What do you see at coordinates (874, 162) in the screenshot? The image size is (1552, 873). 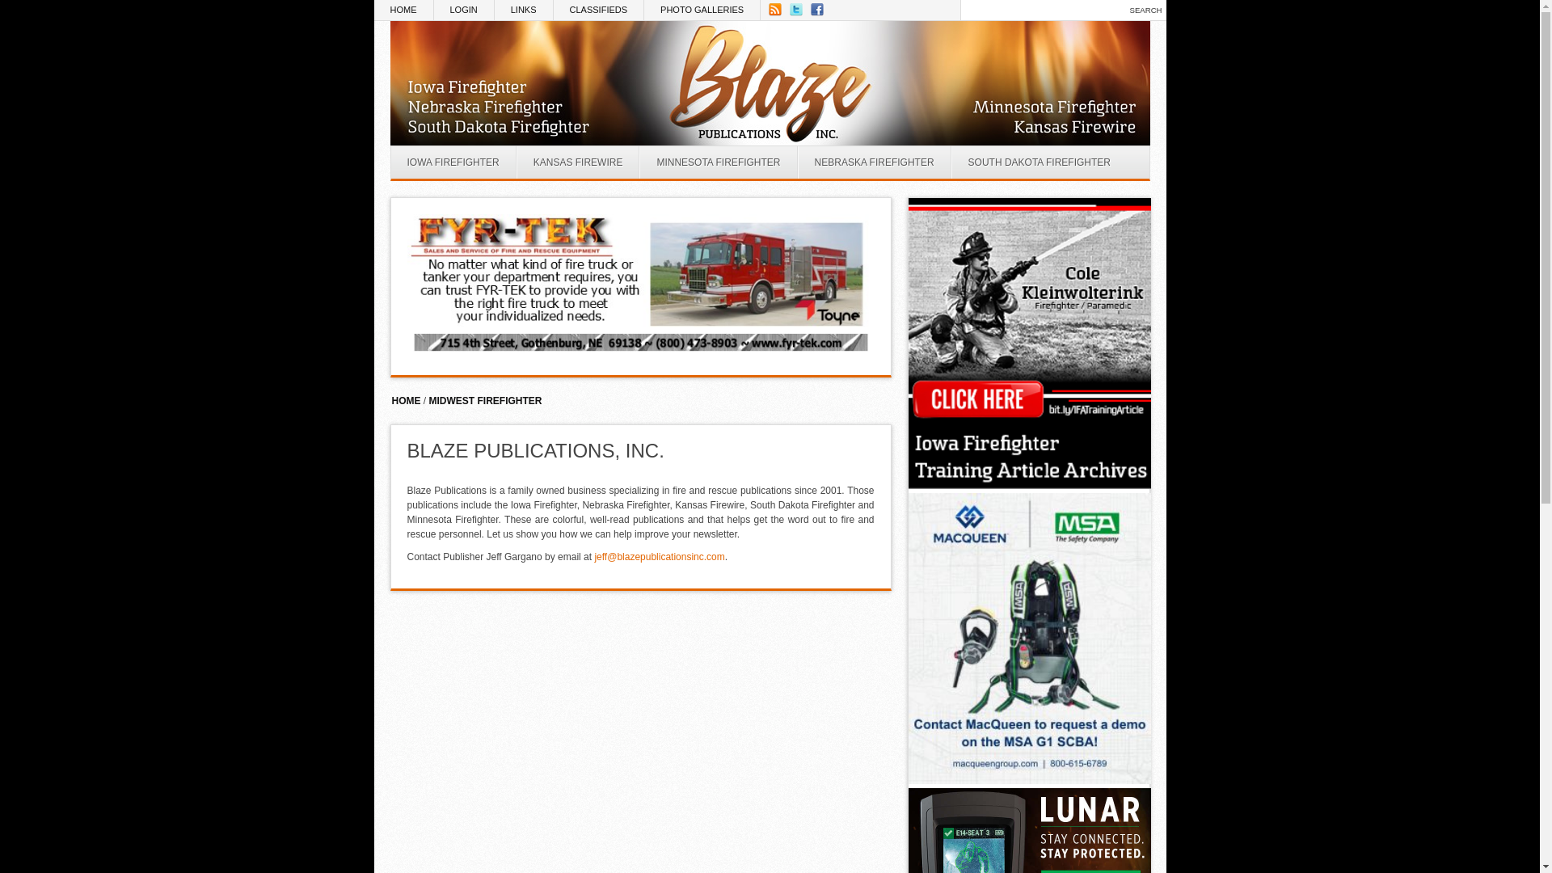 I see `NEBRASKA FIREFIGHTER` at bounding box center [874, 162].